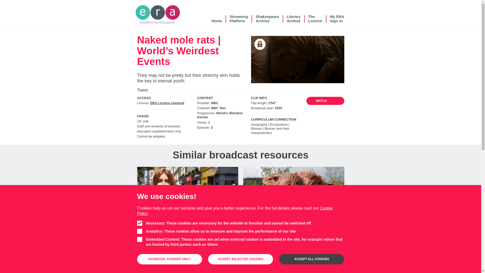 This screenshot has height=273, width=485. I want to click on Tweet, so click(239, 19).